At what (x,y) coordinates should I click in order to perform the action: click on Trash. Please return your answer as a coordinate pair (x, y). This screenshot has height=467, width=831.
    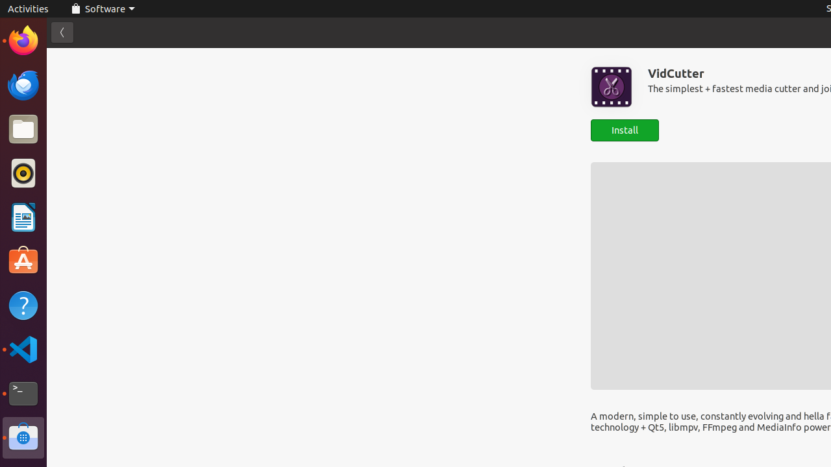
    Looking at the image, I should click on (87, 124).